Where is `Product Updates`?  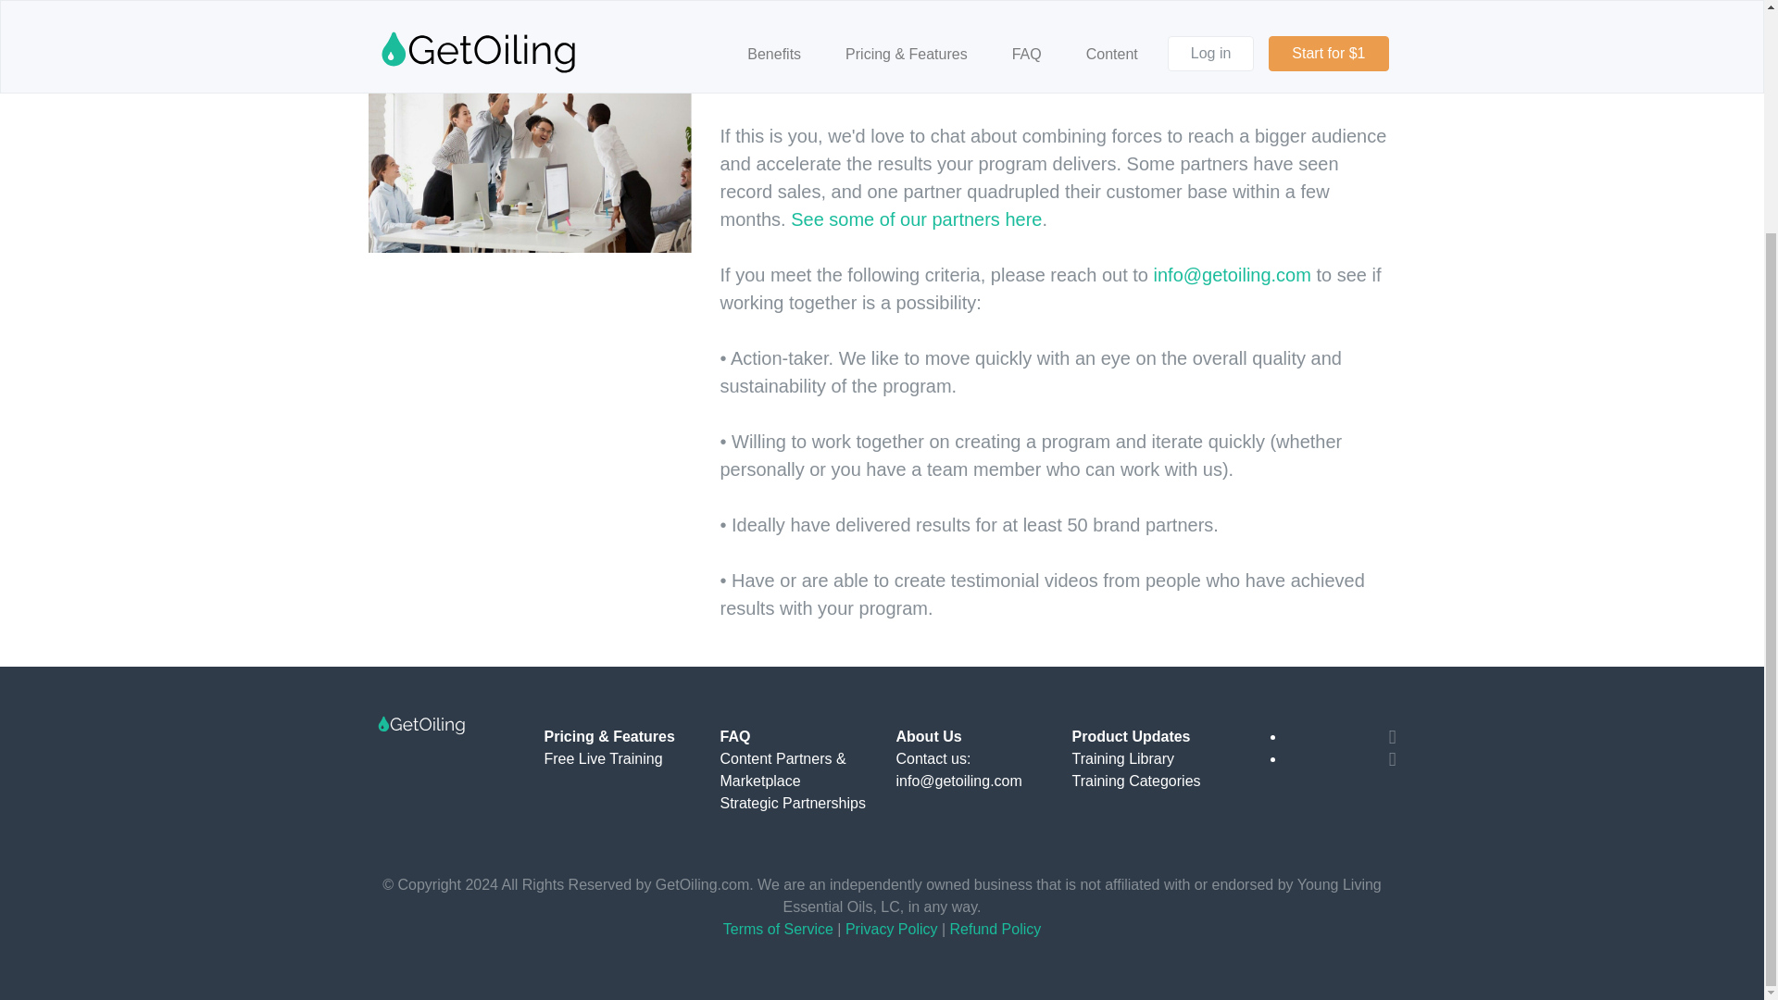 Product Updates is located at coordinates (1132, 736).